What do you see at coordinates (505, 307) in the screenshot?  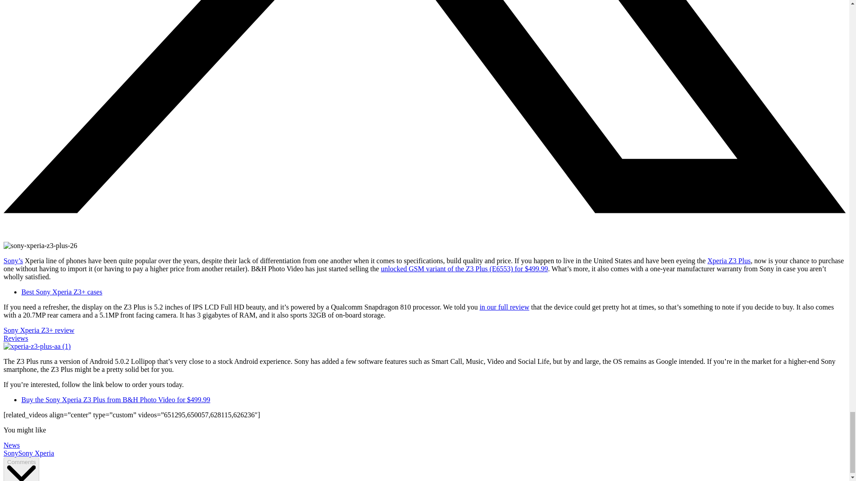 I see `in our full review` at bounding box center [505, 307].